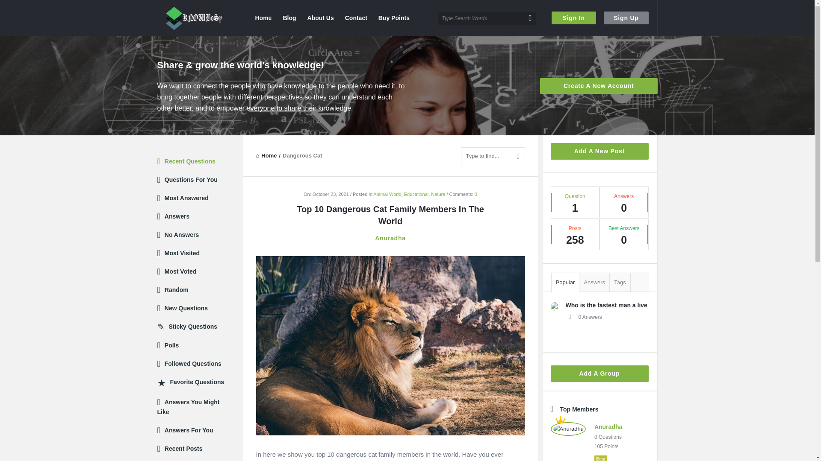 This screenshot has height=461, width=821. Describe the element at coordinates (555, 306) in the screenshot. I see `Dinesh` at that location.